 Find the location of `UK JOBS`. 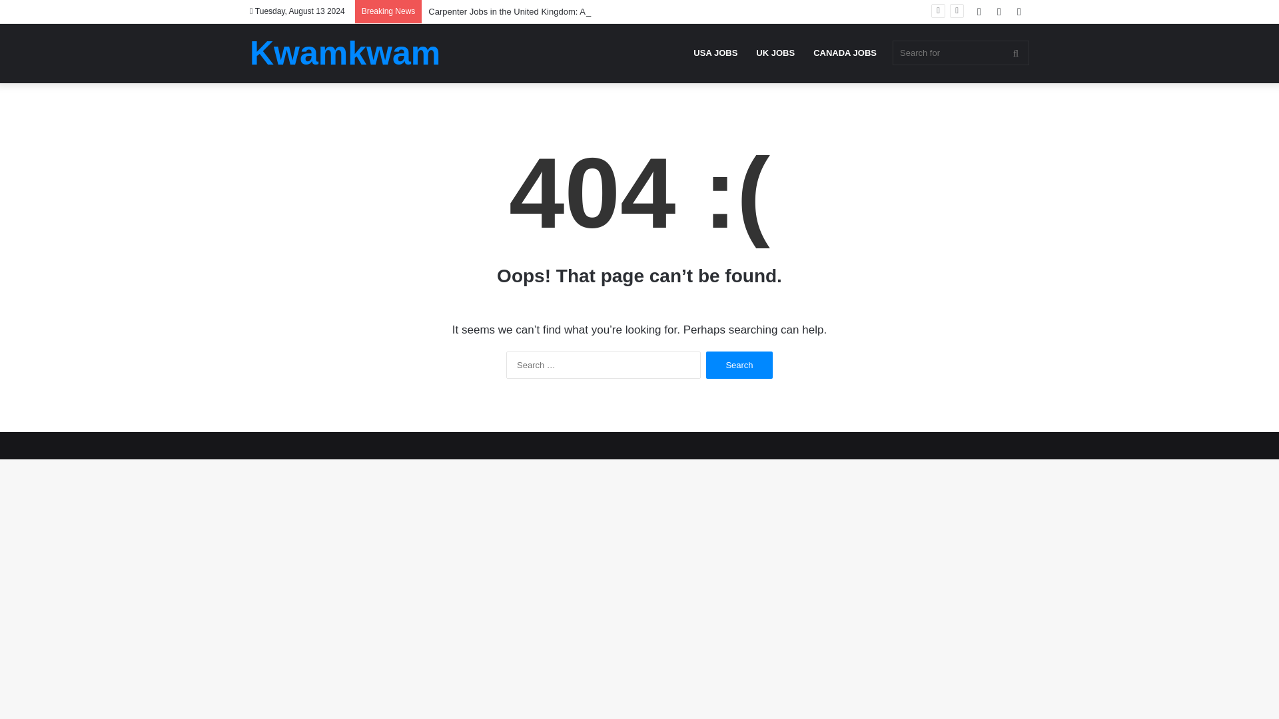

UK JOBS is located at coordinates (775, 53).